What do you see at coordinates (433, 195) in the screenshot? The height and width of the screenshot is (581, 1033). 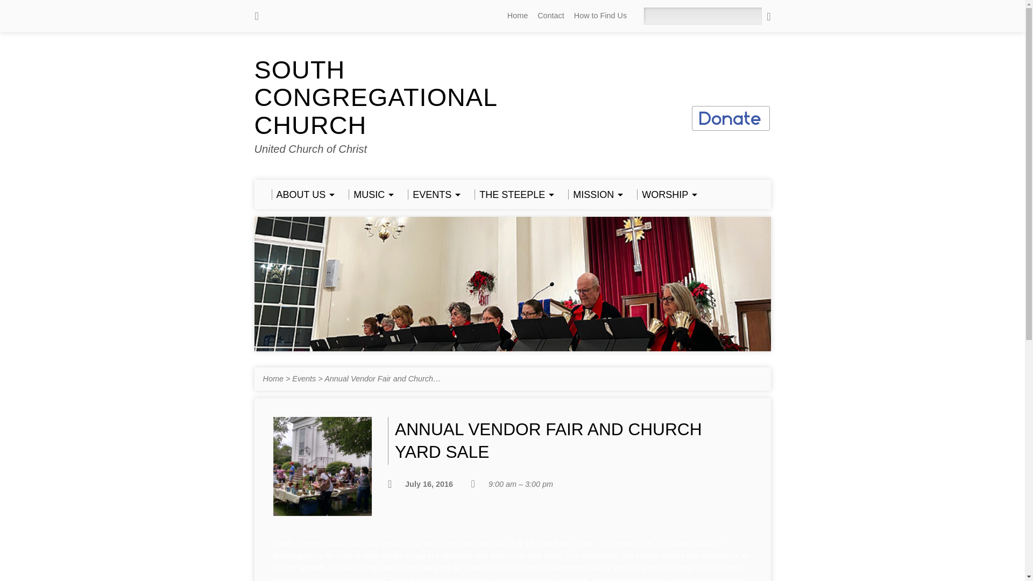 I see `EVENTS` at bounding box center [433, 195].